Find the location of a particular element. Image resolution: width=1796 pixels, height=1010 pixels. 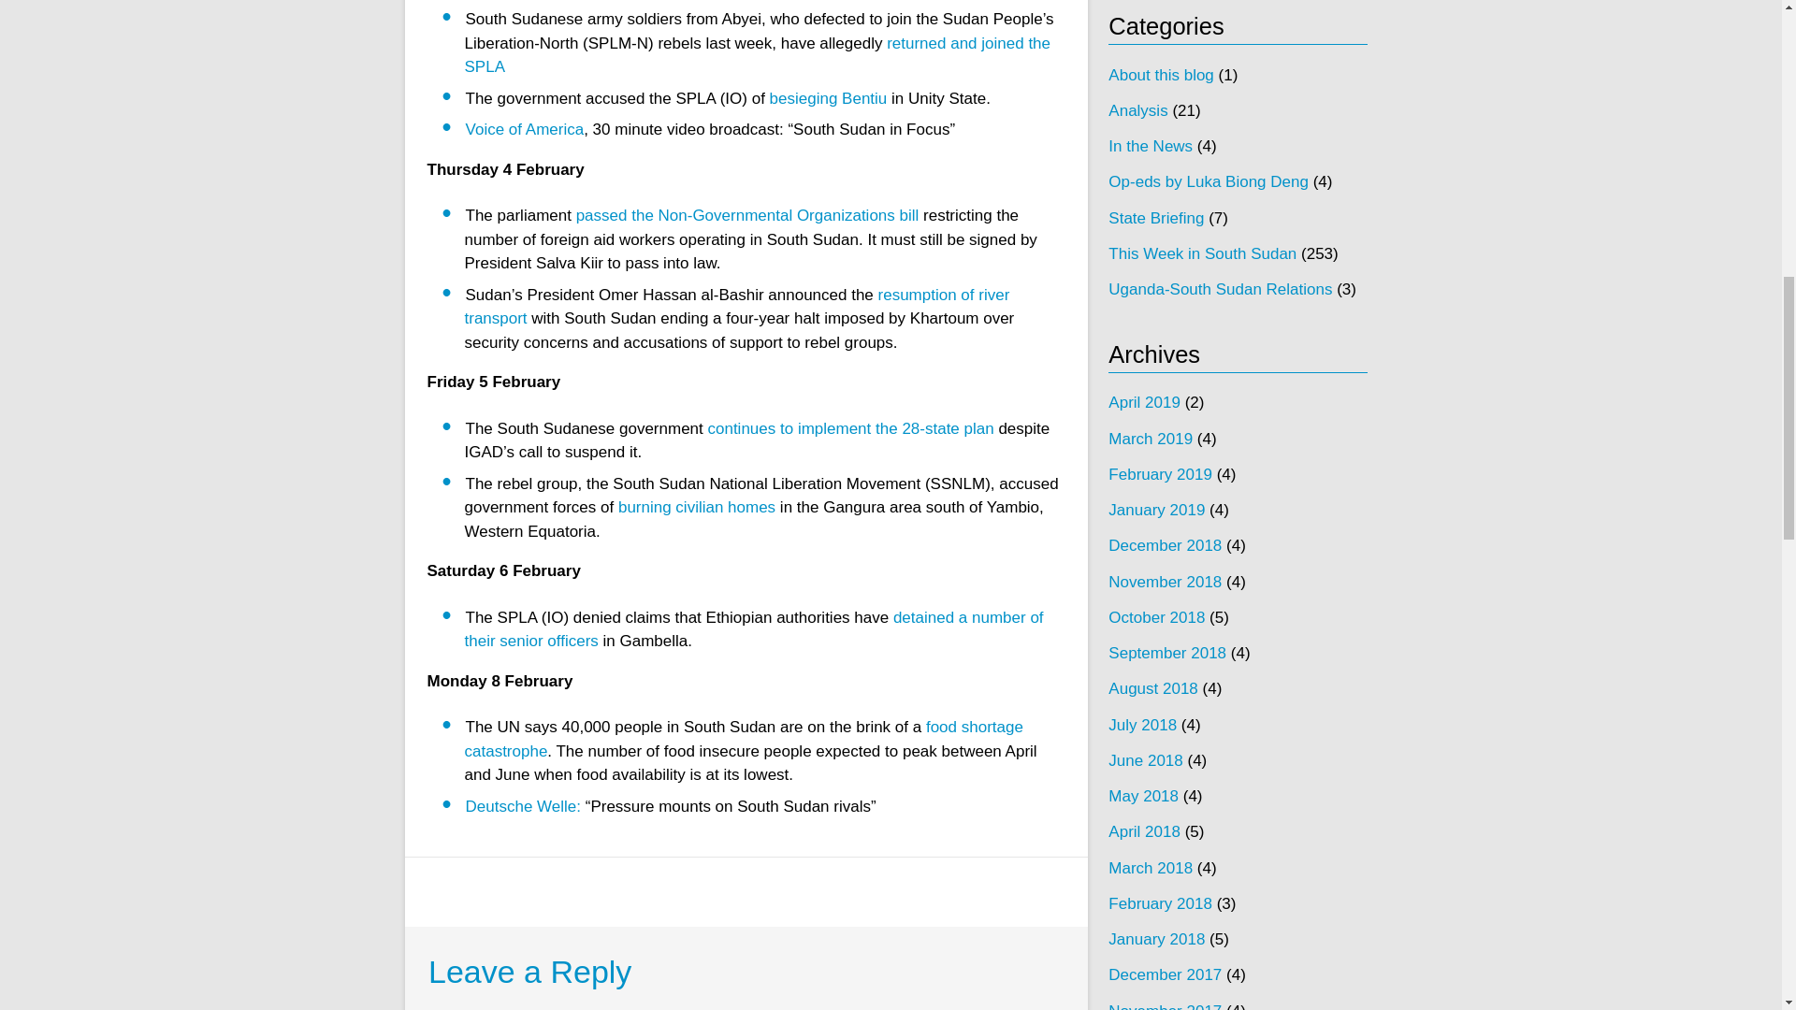

food shortage catastrophe is located at coordinates (743, 739).